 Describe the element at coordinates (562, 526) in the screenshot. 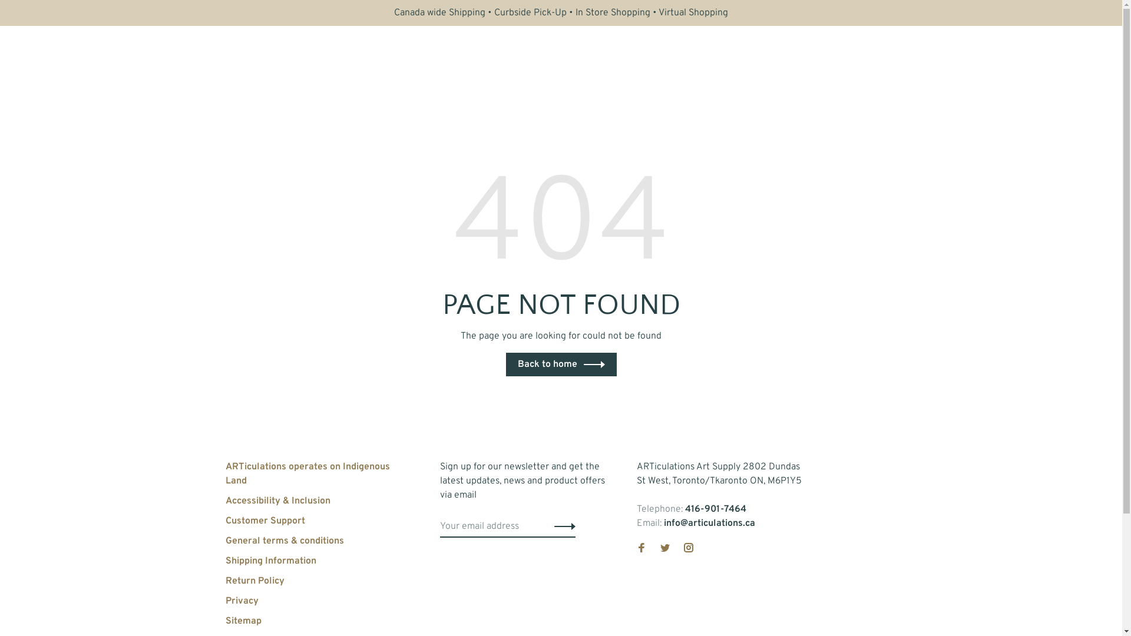

I see `Subscribe` at that location.